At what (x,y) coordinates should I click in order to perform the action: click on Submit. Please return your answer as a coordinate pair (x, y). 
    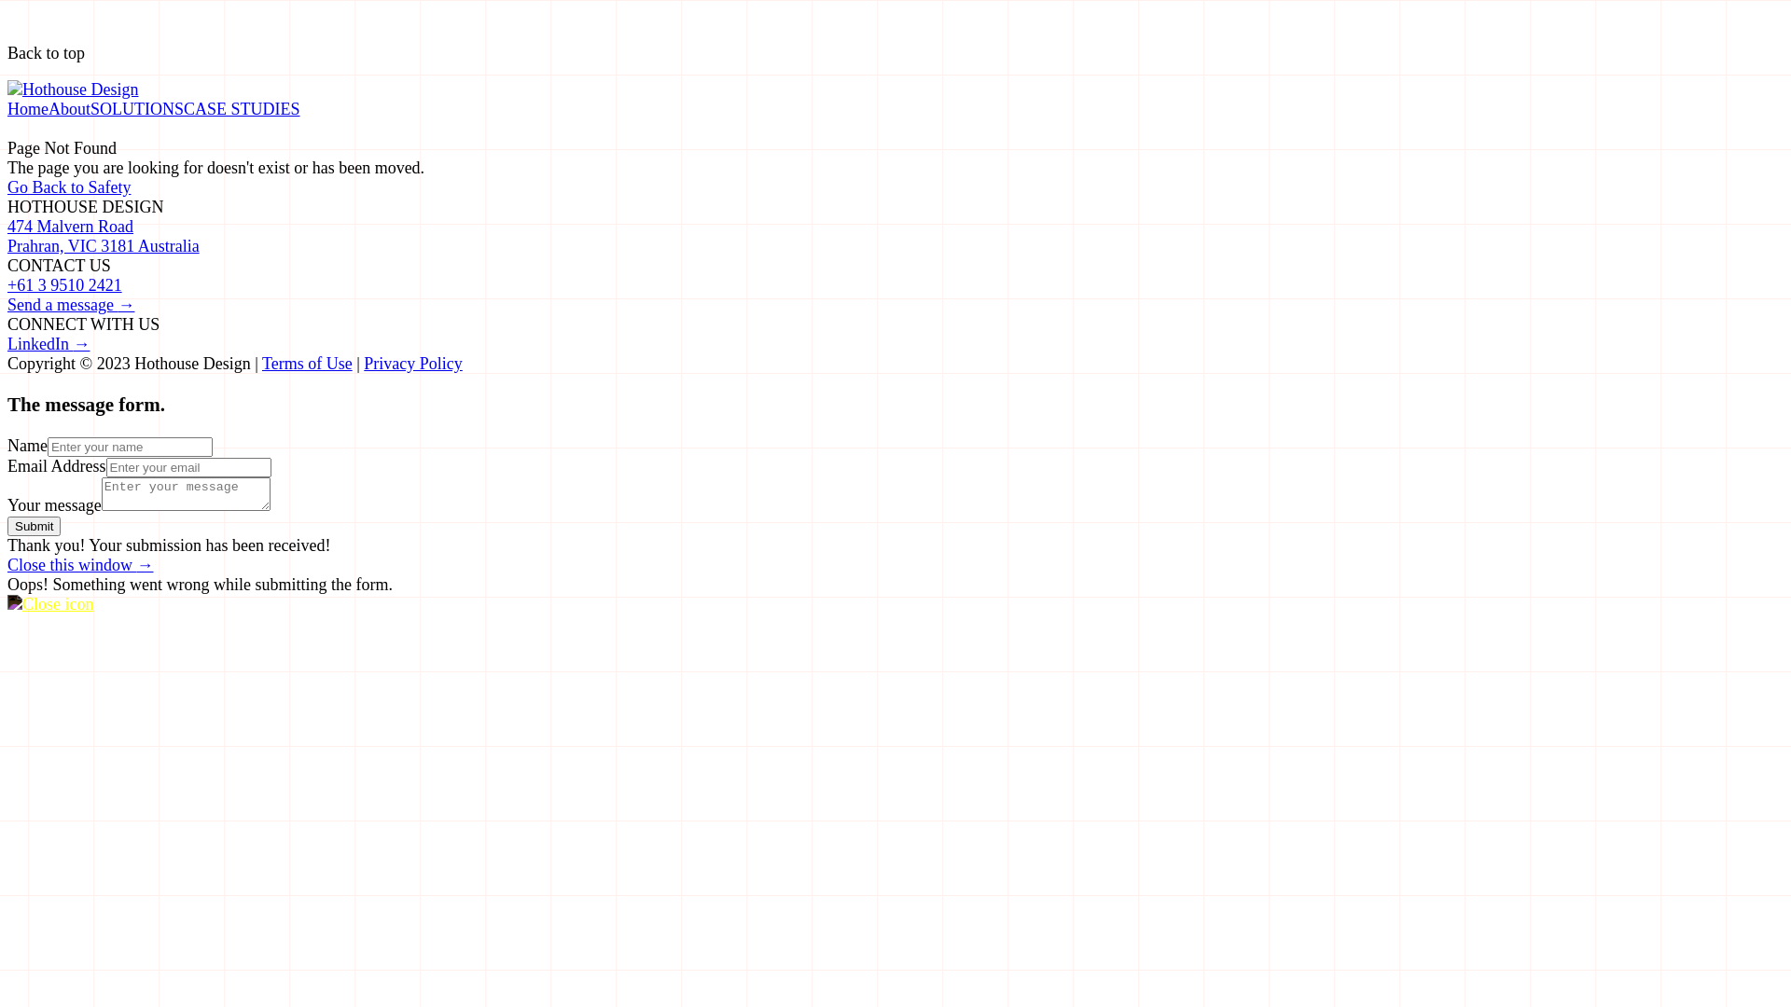
    Looking at the image, I should click on (34, 526).